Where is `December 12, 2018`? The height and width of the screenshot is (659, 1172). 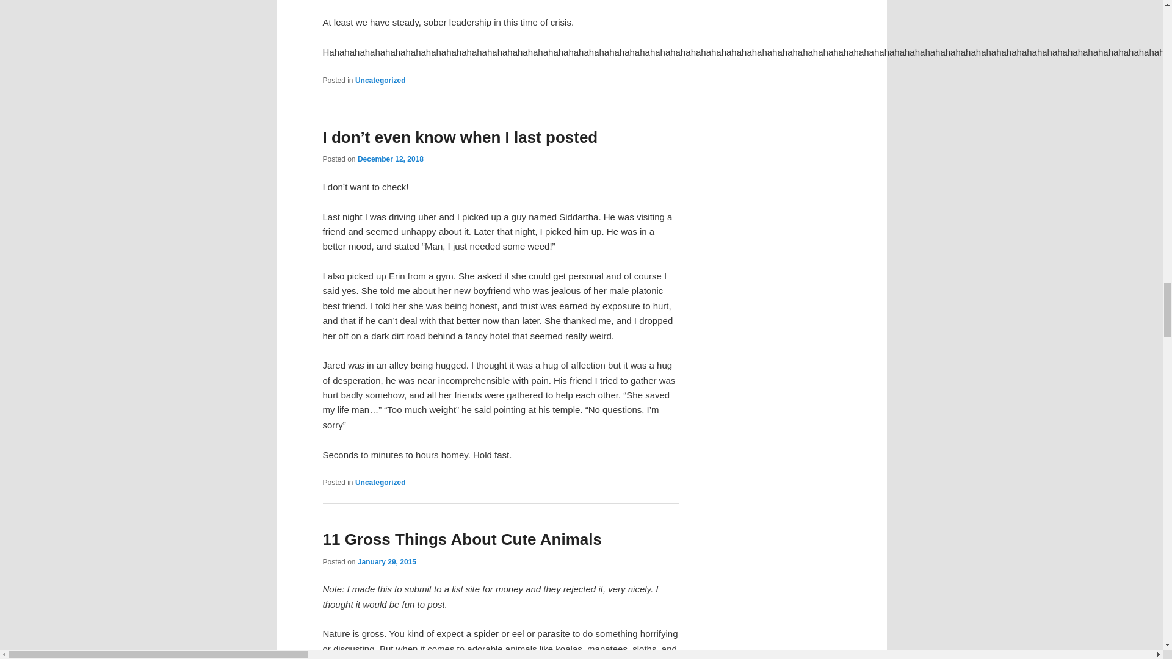 December 12, 2018 is located at coordinates (390, 159).